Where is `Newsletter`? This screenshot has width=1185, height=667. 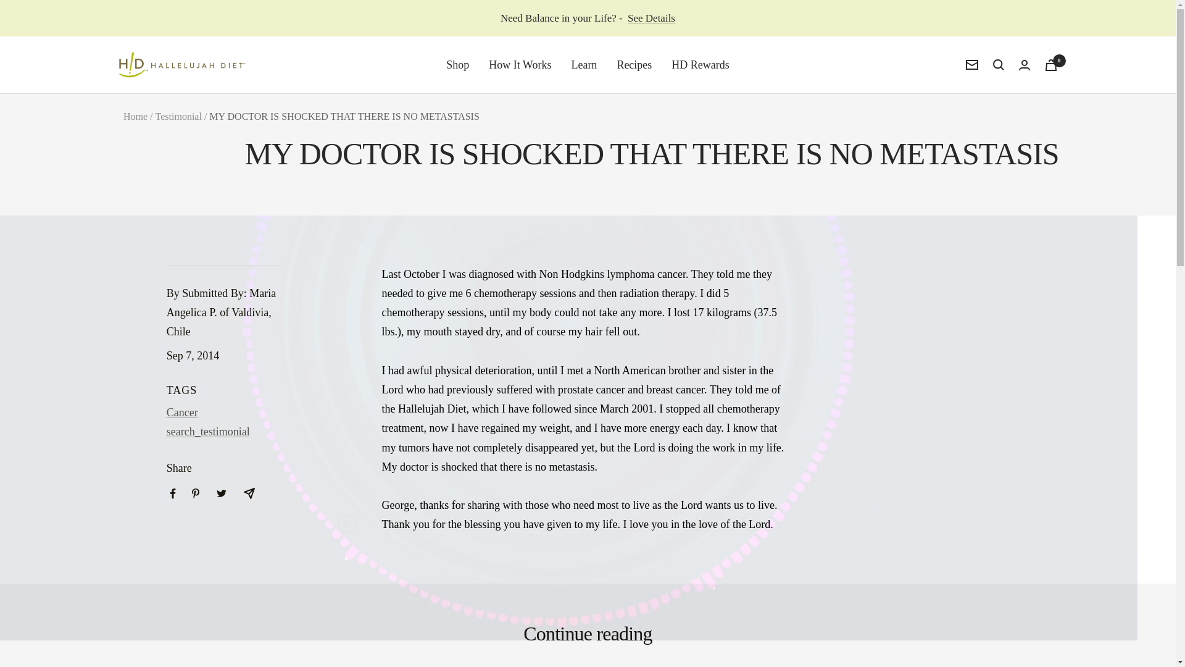 Newsletter is located at coordinates (971, 65).